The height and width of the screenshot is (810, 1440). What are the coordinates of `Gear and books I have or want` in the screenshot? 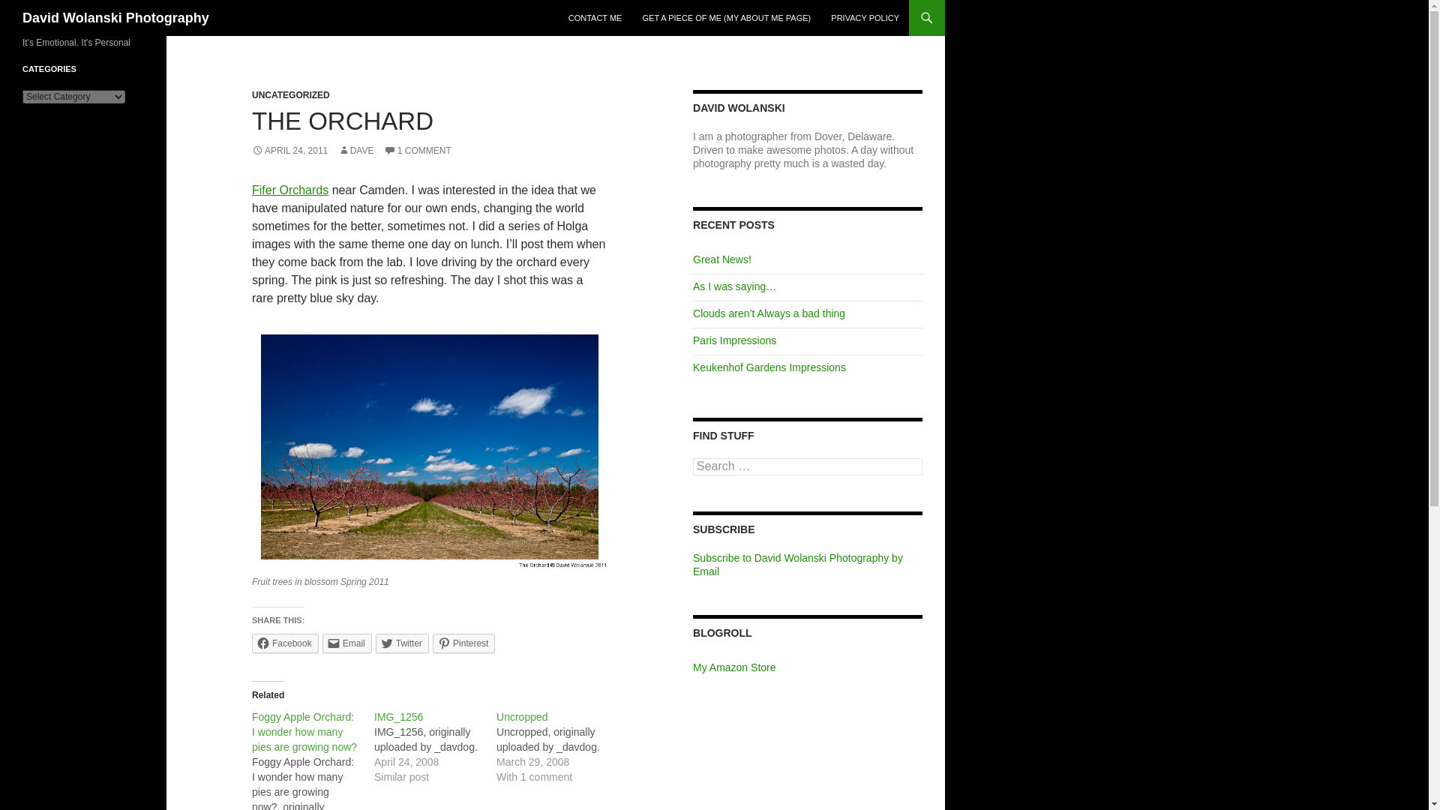 It's located at (733, 667).